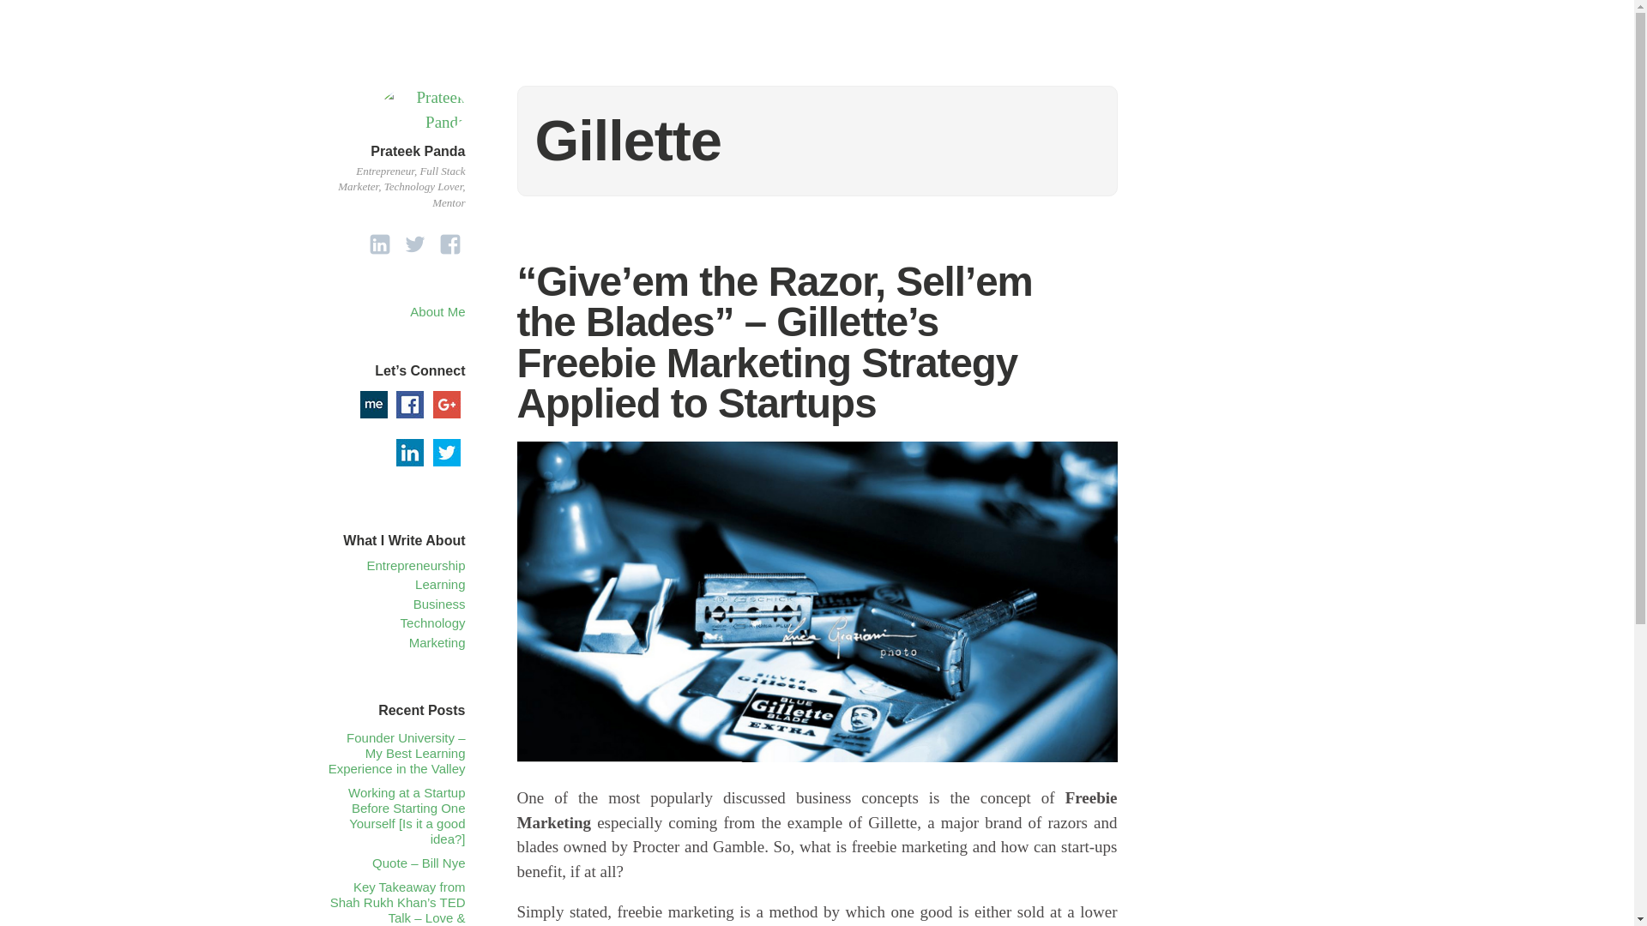  Describe the element at coordinates (410, 405) in the screenshot. I see `Facebook` at that location.